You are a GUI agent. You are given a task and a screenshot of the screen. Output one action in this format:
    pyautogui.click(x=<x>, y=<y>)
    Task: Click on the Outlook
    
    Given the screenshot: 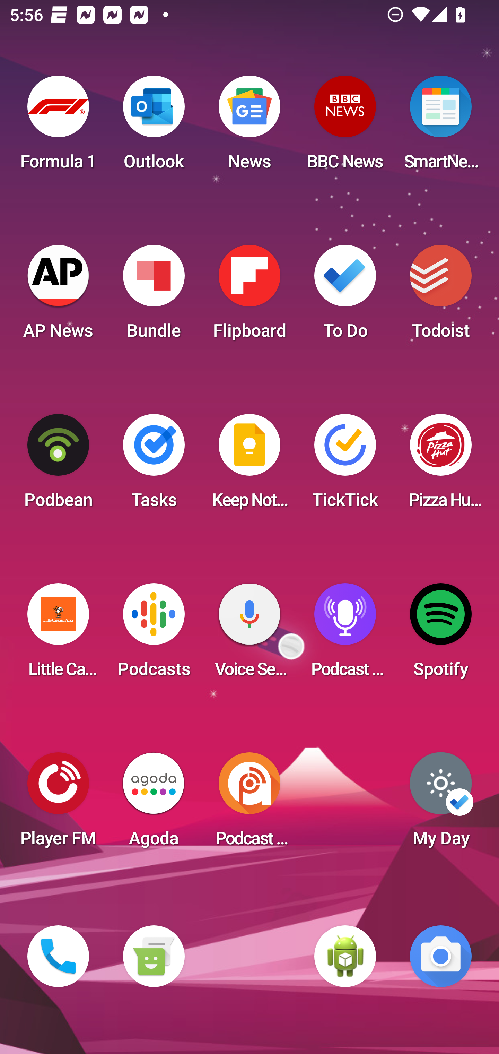 What is the action you would take?
    pyautogui.click(x=154, y=127)
    